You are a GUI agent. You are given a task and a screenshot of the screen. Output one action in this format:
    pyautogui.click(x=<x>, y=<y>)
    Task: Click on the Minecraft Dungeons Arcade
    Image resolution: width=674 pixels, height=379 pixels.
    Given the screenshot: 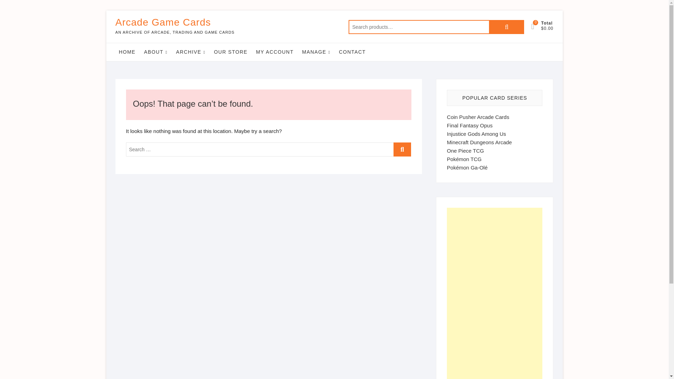 What is the action you would take?
    pyautogui.click(x=479, y=142)
    